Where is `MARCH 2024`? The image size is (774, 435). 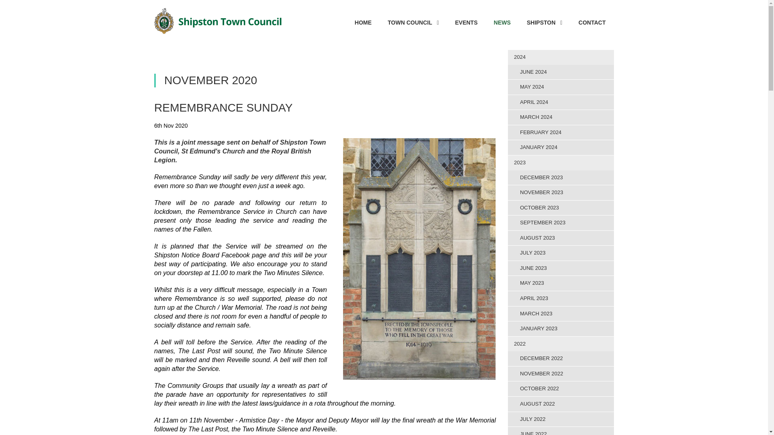 MARCH 2024 is located at coordinates (560, 117).